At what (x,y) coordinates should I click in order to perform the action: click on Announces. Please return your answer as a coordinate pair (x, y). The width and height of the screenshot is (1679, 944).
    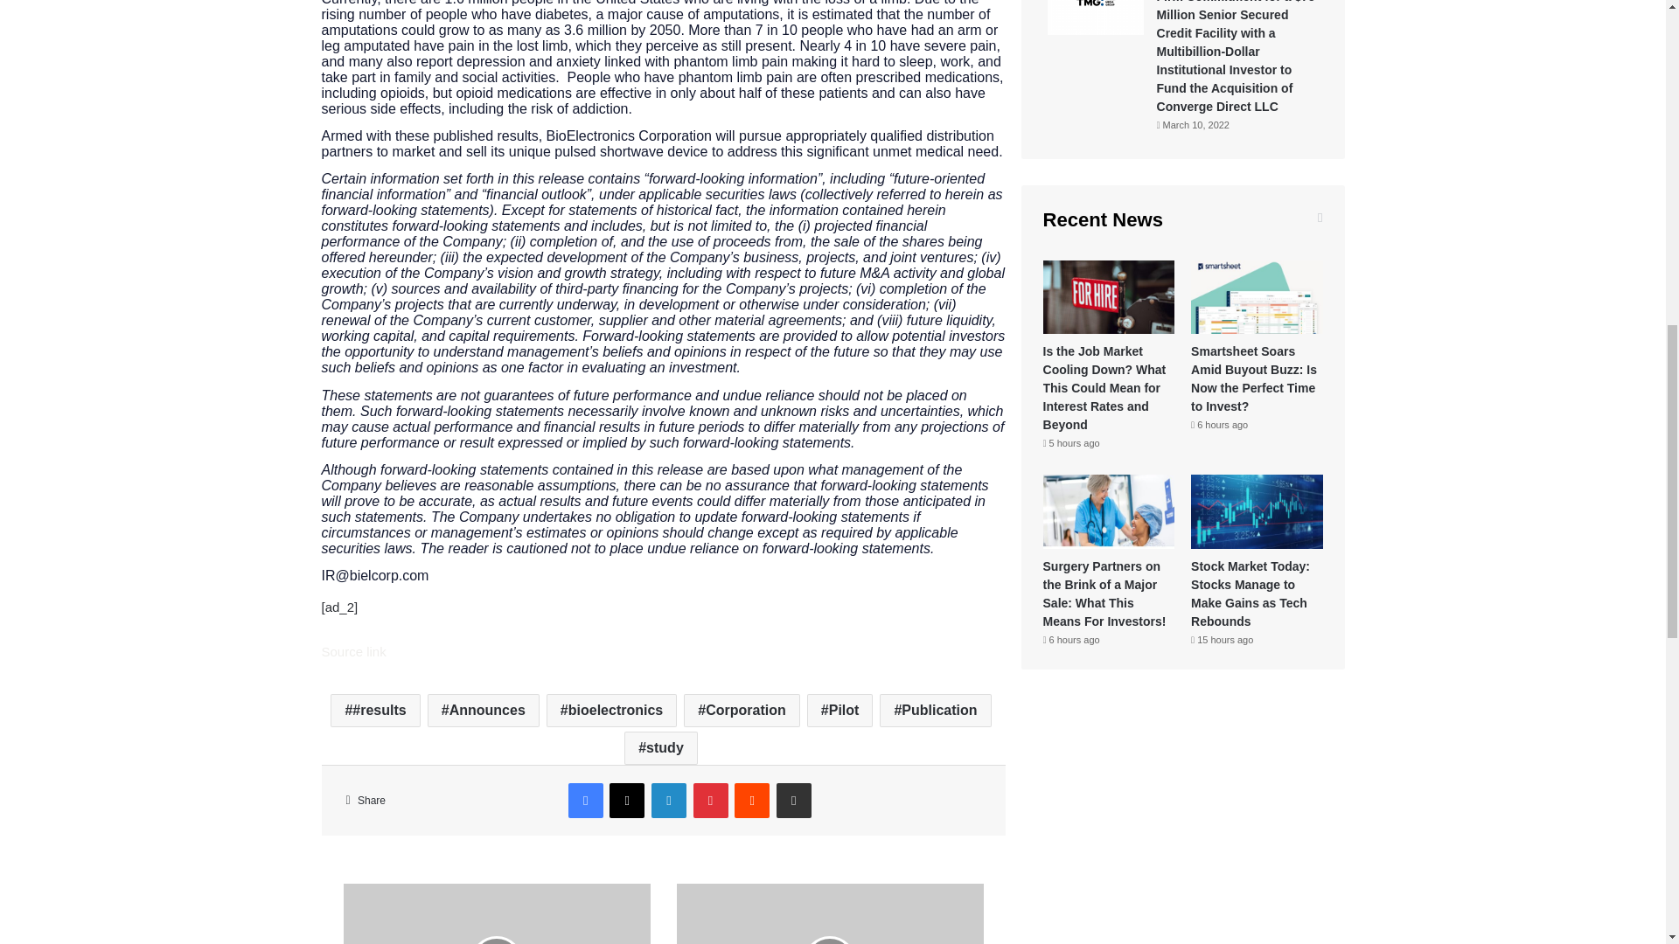
    Looking at the image, I should click on (483, 710).